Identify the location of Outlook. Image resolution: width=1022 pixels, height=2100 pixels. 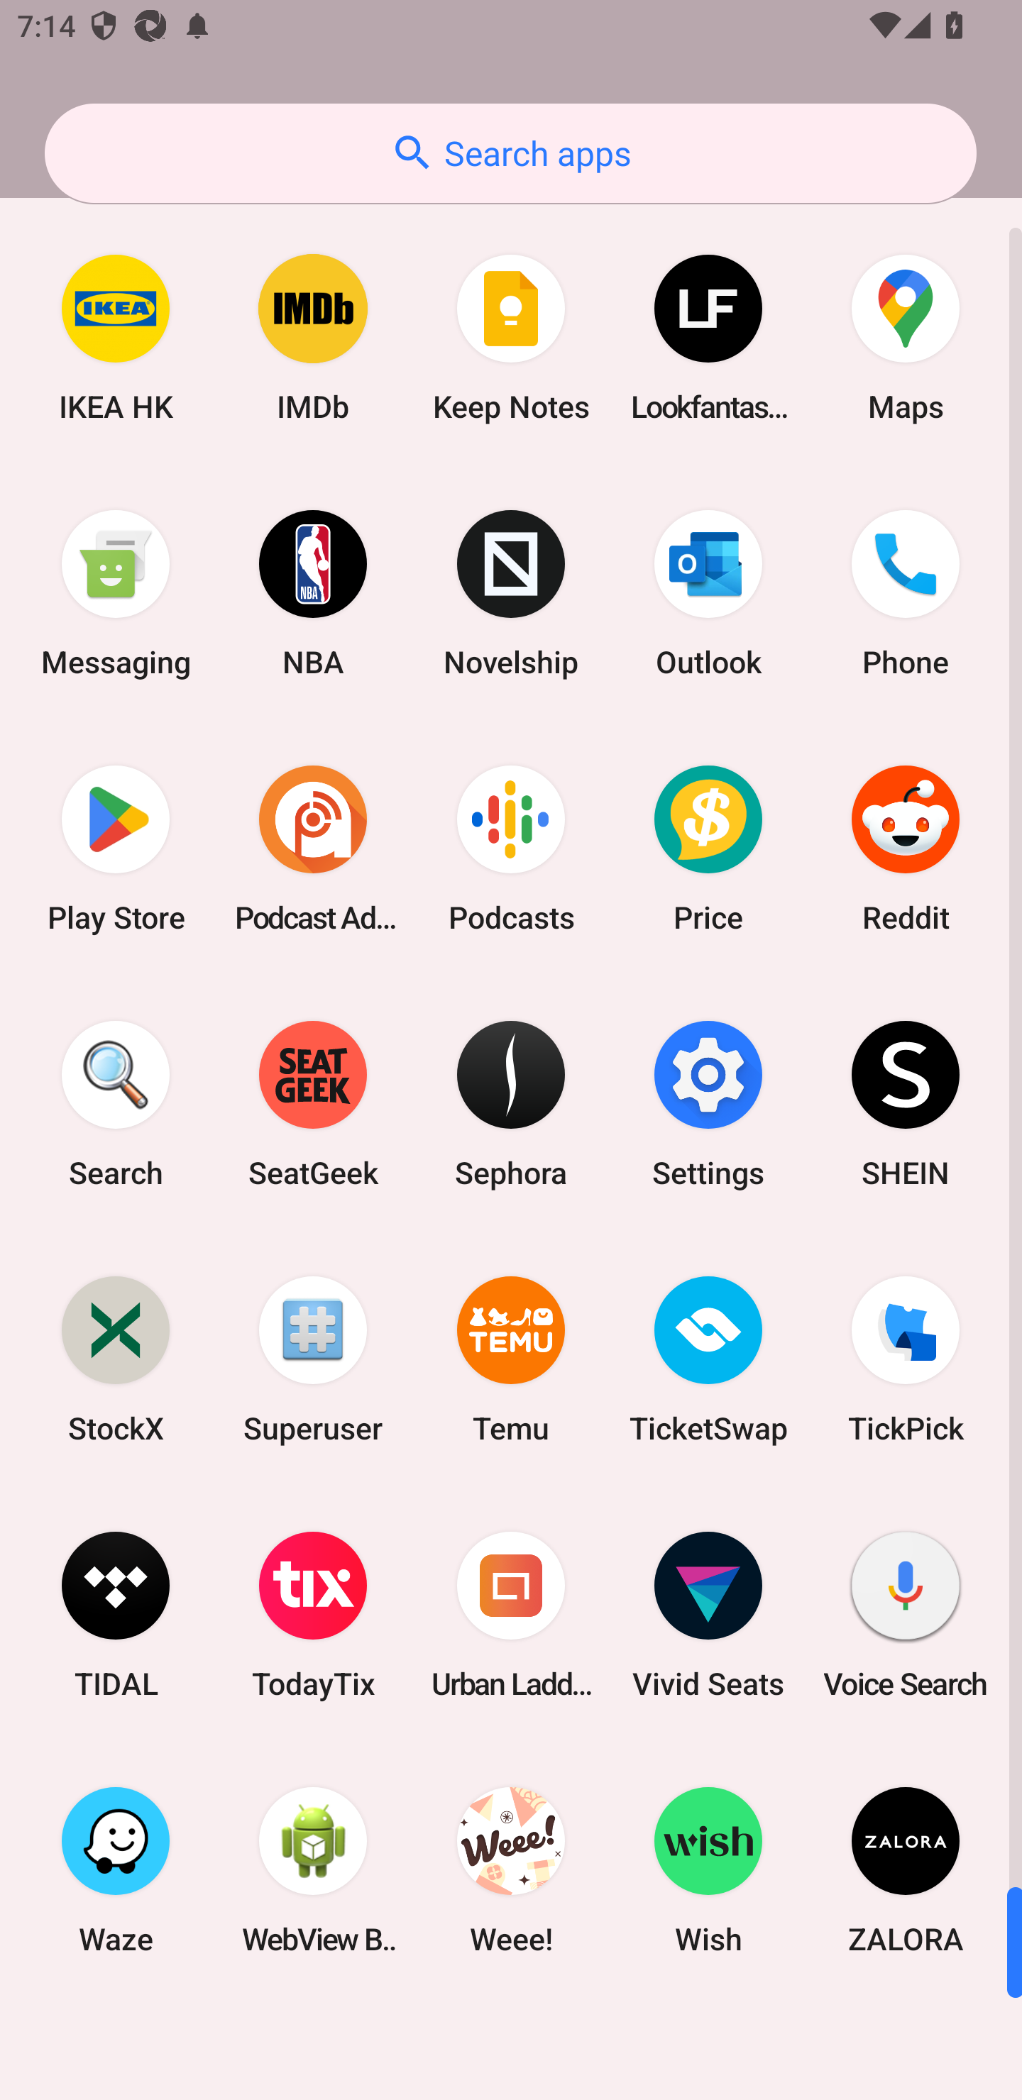
(708, 593).